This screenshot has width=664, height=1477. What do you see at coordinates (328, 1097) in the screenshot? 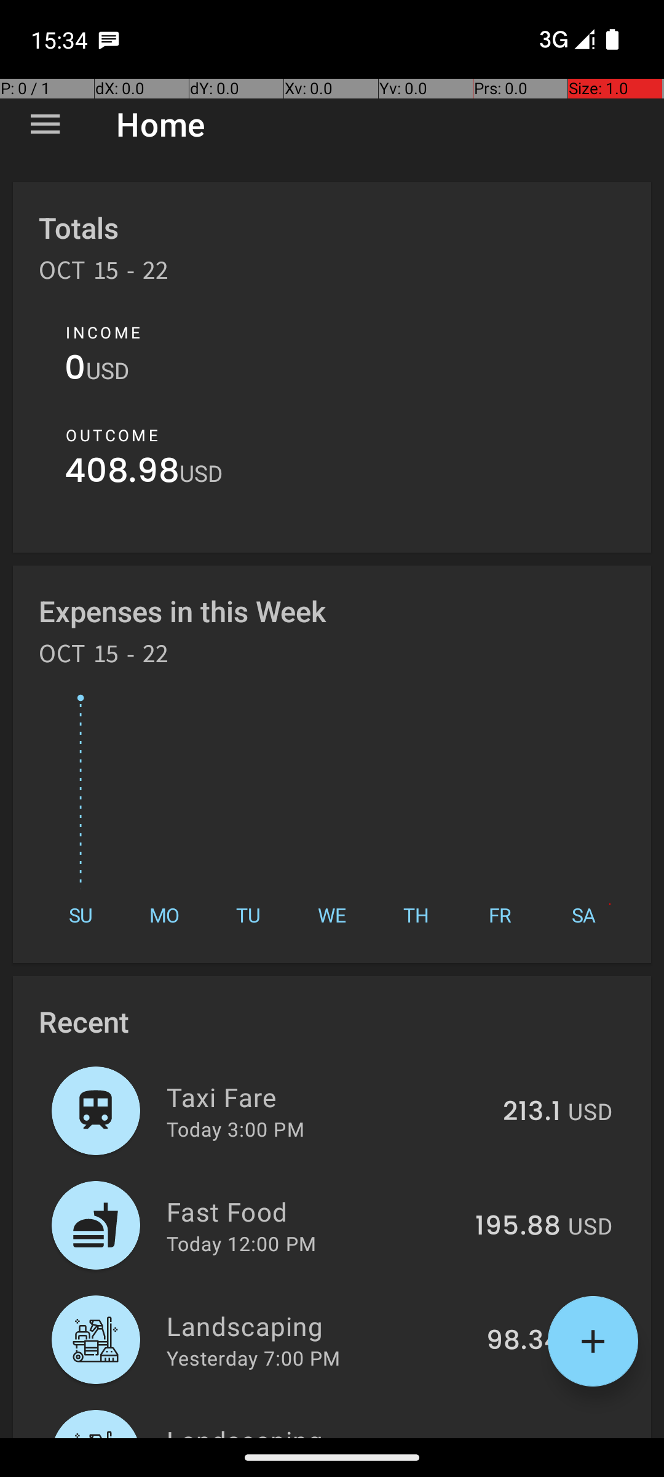
I see `Taxi Fare` at bounding box center [328, 1097].